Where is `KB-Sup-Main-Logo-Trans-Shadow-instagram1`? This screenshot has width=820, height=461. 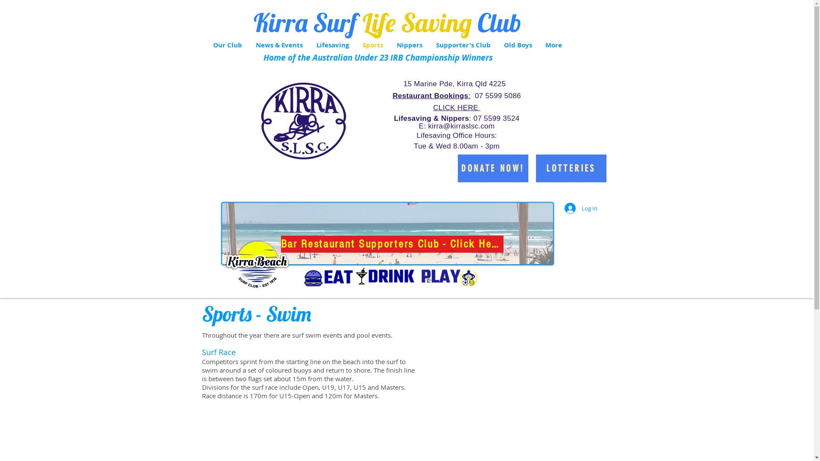 KB-Sup-Main-Logo-Trans-Shadow-instagram1 is located at coordinates (257, 262).